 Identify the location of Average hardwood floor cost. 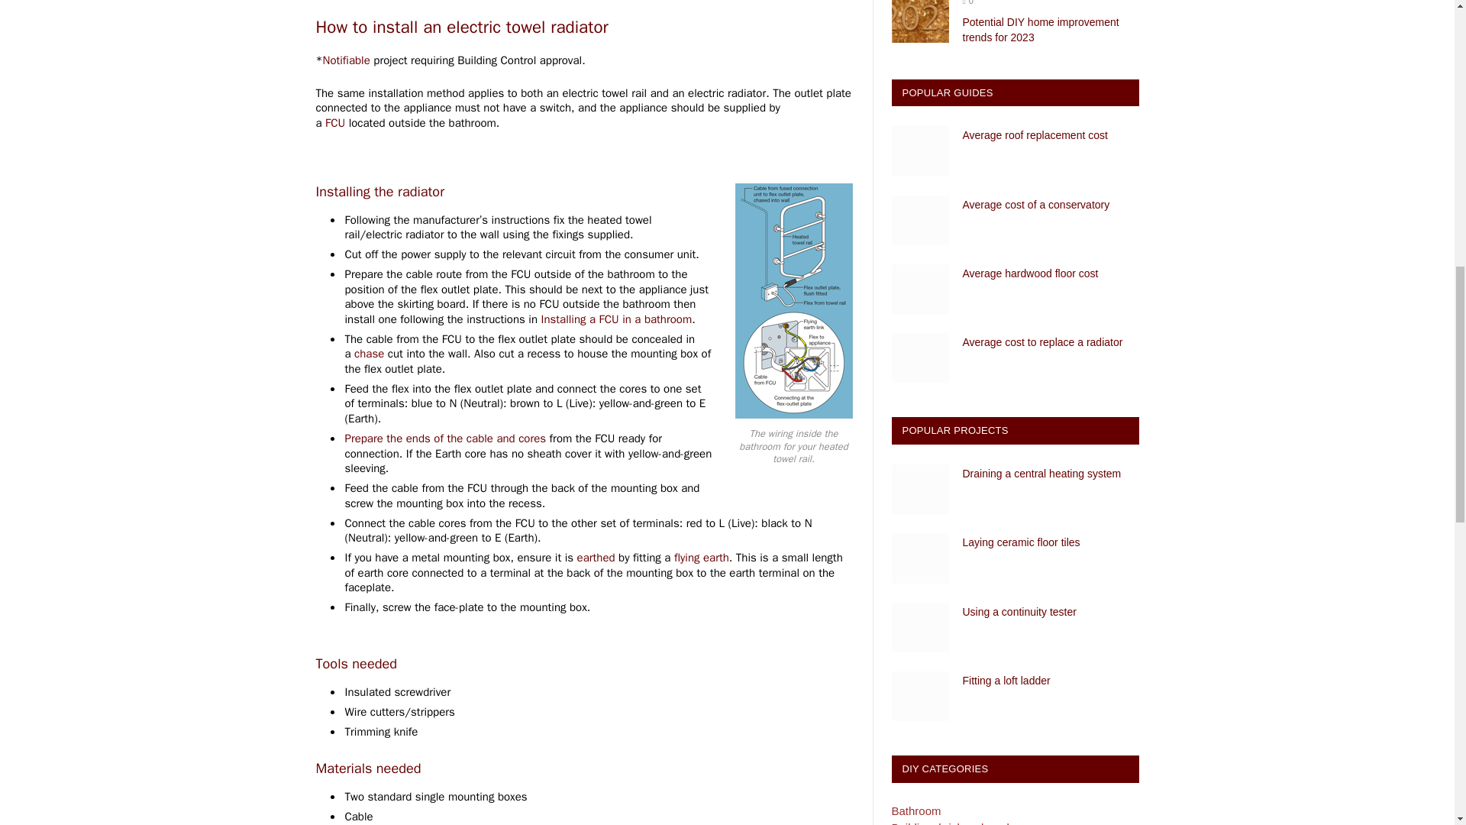
(919, 289).